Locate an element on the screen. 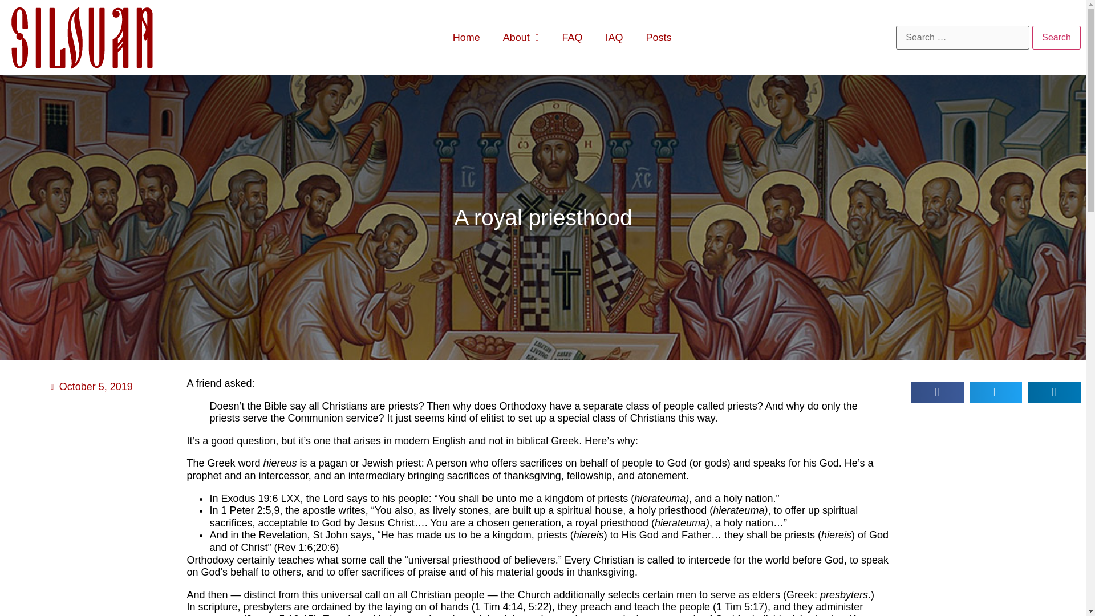 This screenshot has width=1095, height=616. Home is located at coordinates (467, 38).